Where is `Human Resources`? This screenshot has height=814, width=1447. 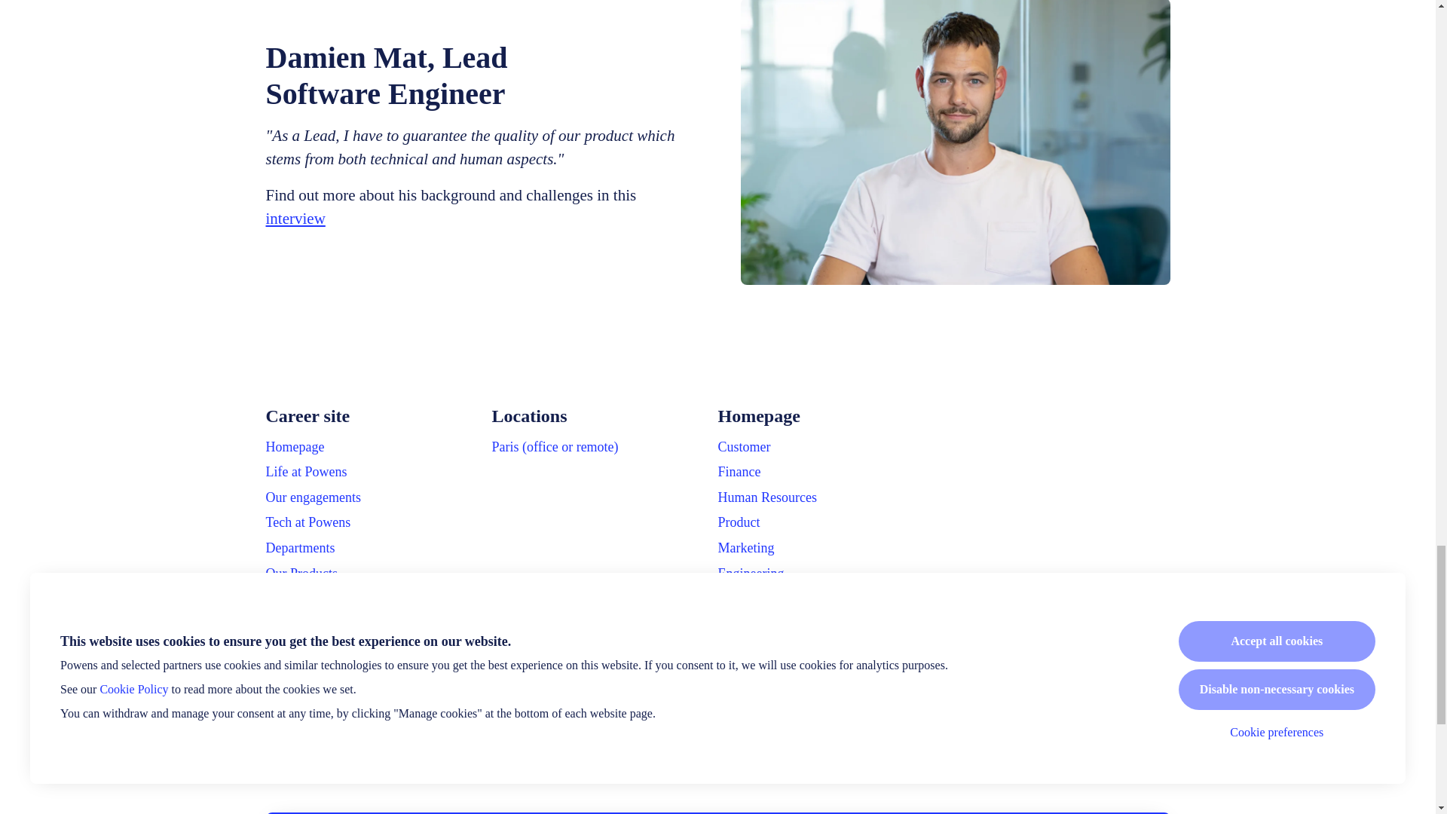
Human Resources is located at coordinates (766, 497).